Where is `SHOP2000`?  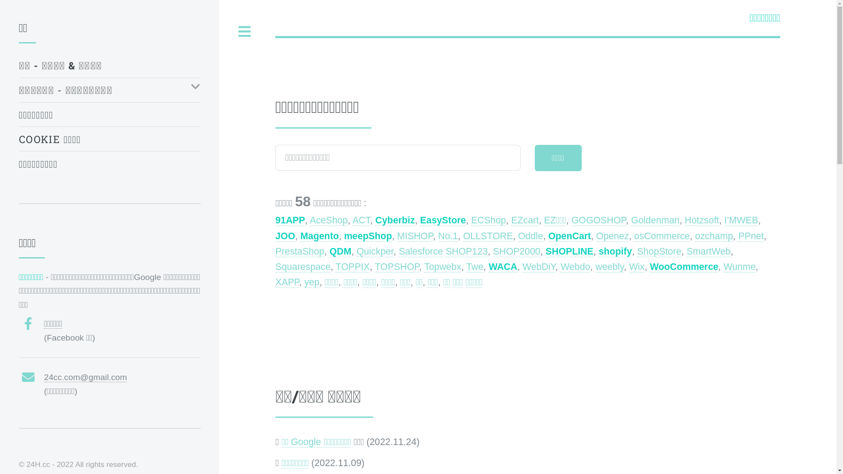
SHOP2000 is located at coordinates (517, 252).